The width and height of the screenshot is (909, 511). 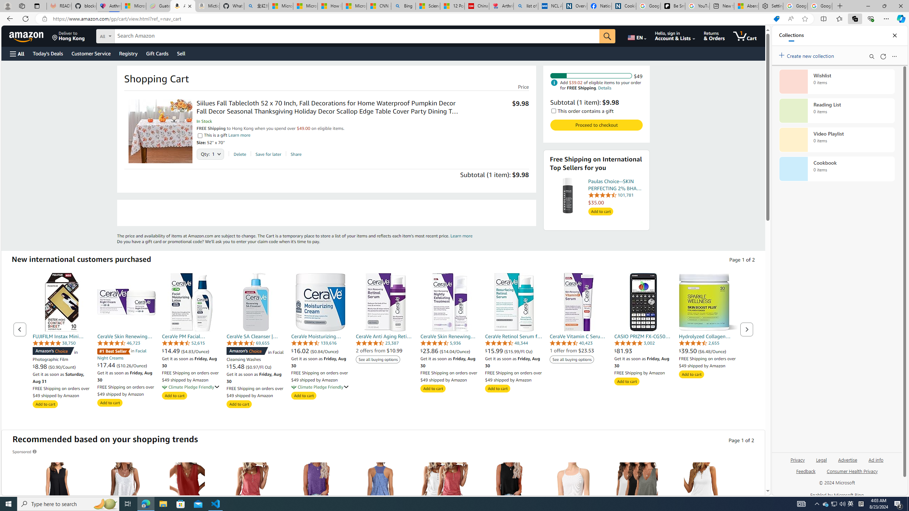 I want to click on ($14.04/Ounce), so click(x=455, y=351).